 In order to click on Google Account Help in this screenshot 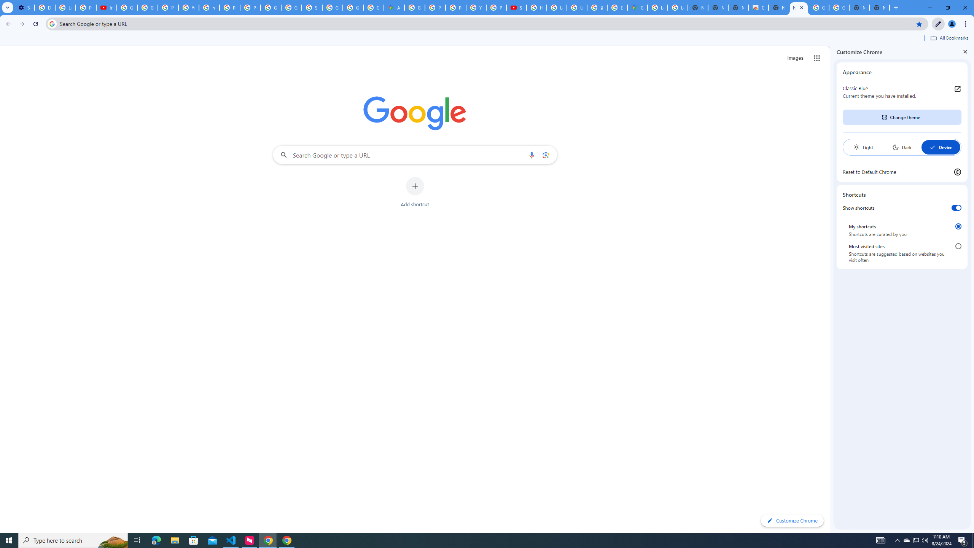, I will do `click(127, 8)`.